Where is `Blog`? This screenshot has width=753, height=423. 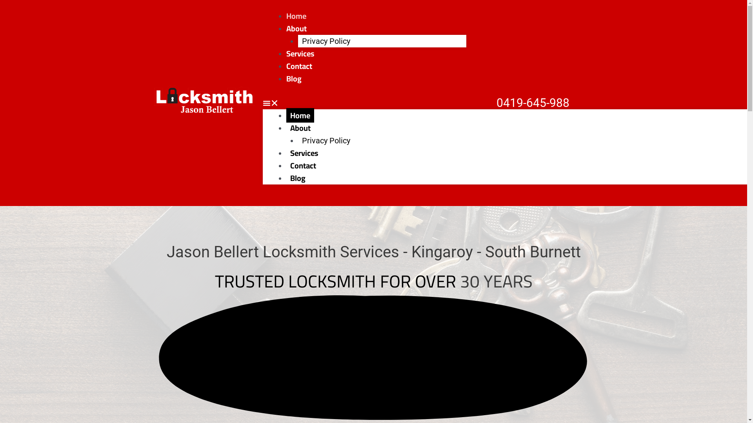
Blog is located at coordinates (294, 78).